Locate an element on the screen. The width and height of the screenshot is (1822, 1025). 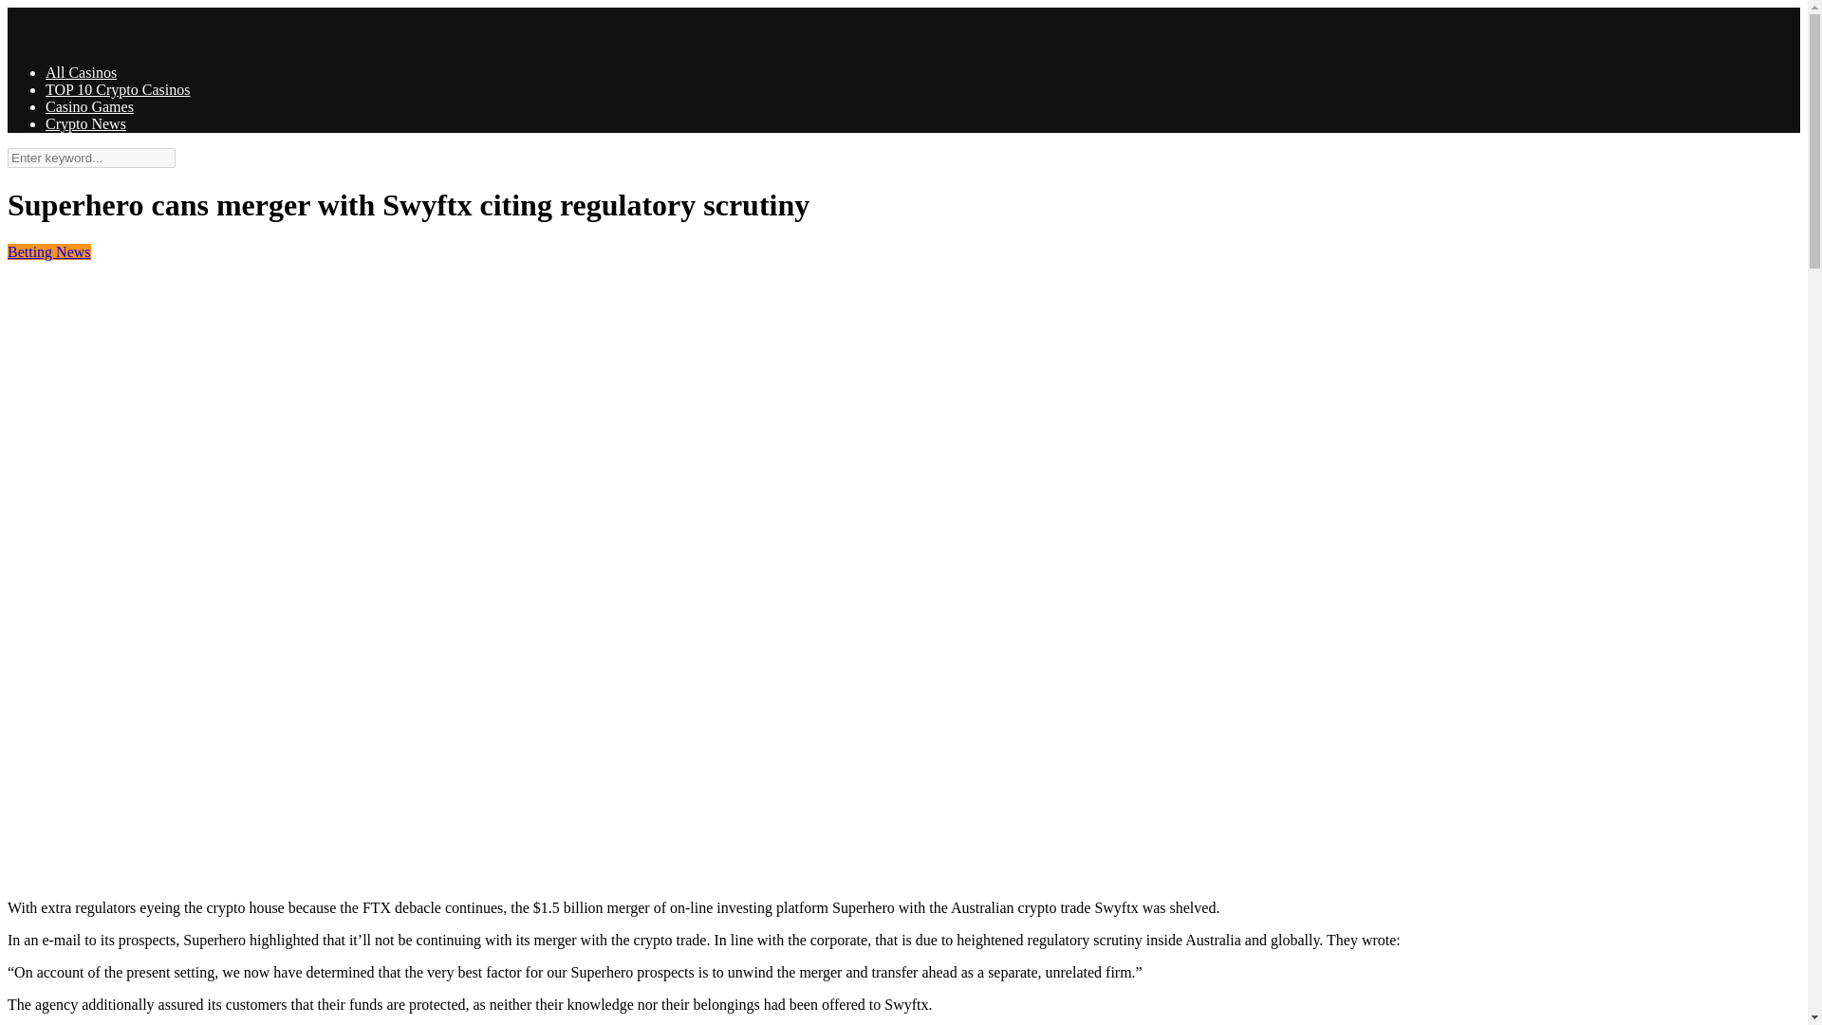
Crypto News is located at coordinates (85, 123).